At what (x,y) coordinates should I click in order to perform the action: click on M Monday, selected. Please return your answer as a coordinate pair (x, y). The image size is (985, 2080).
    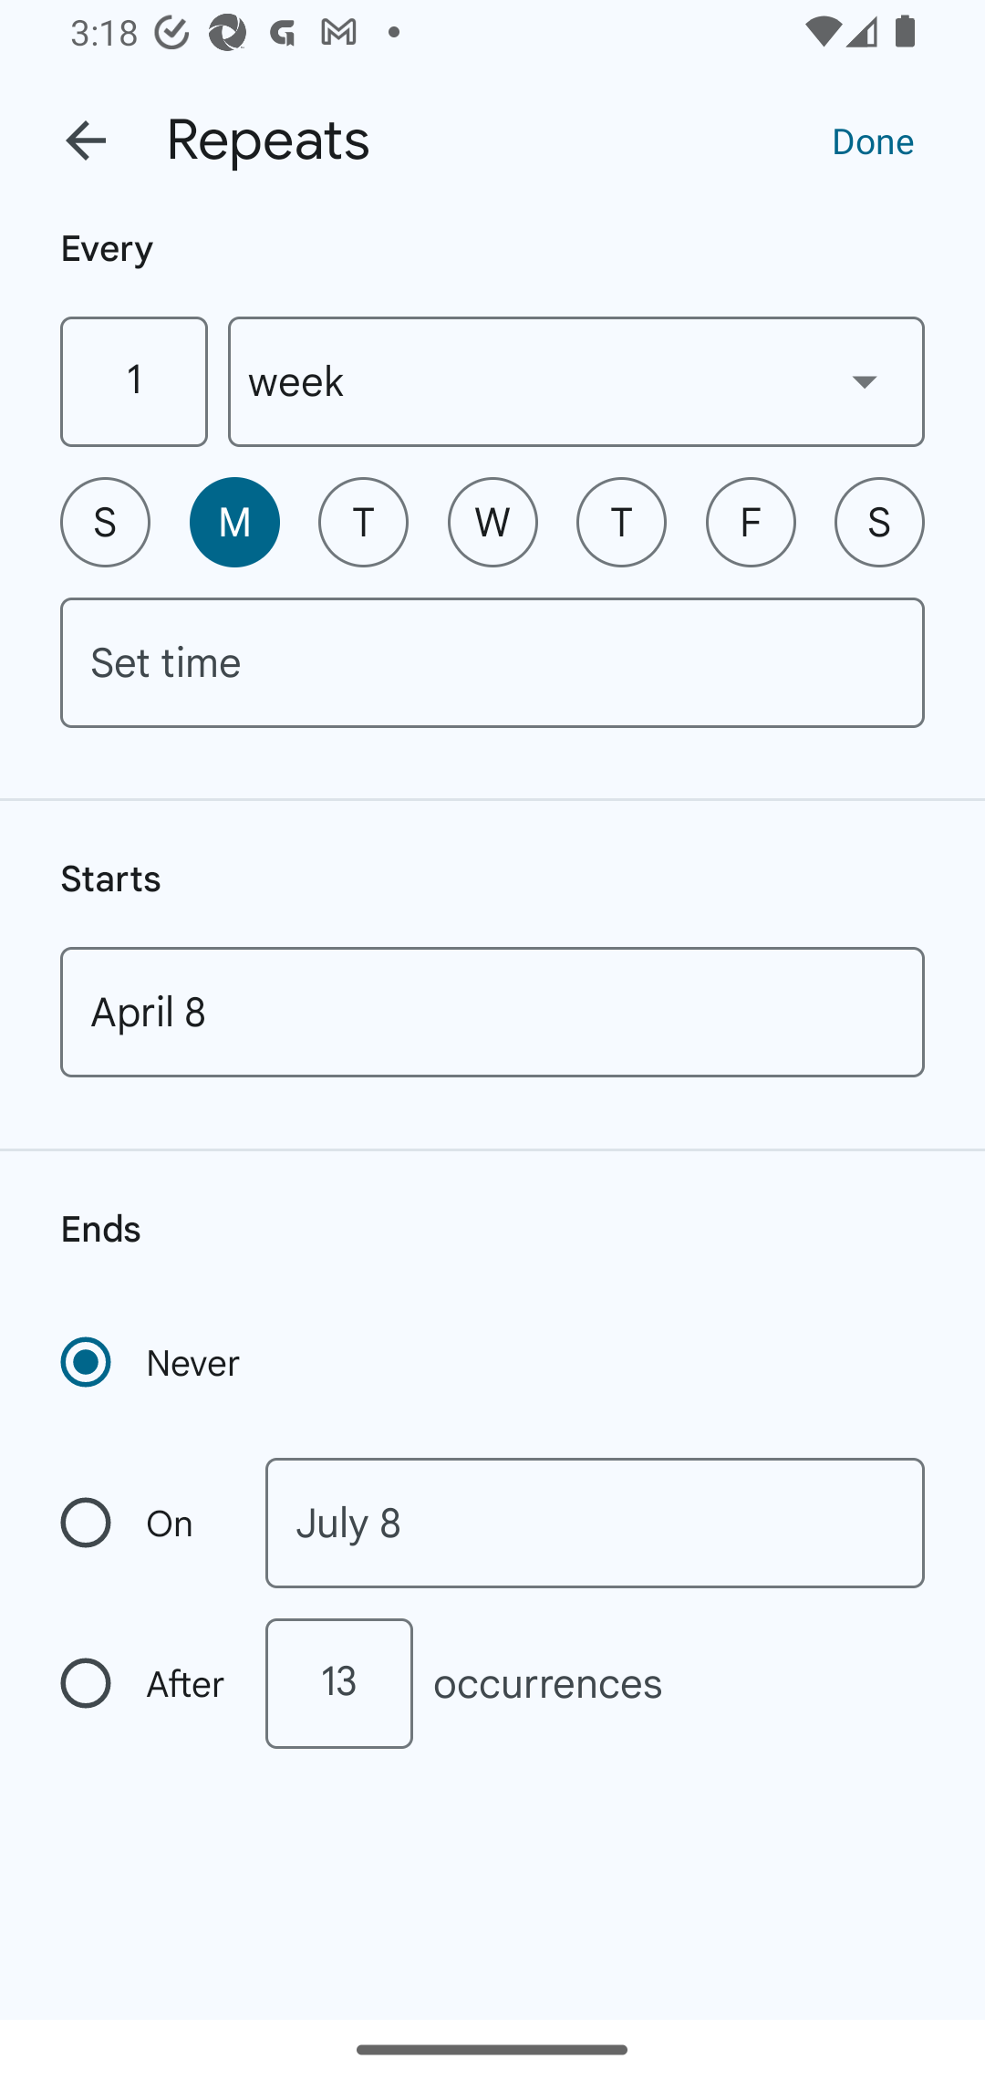
    Looking at the image, I should click on (234, 522).